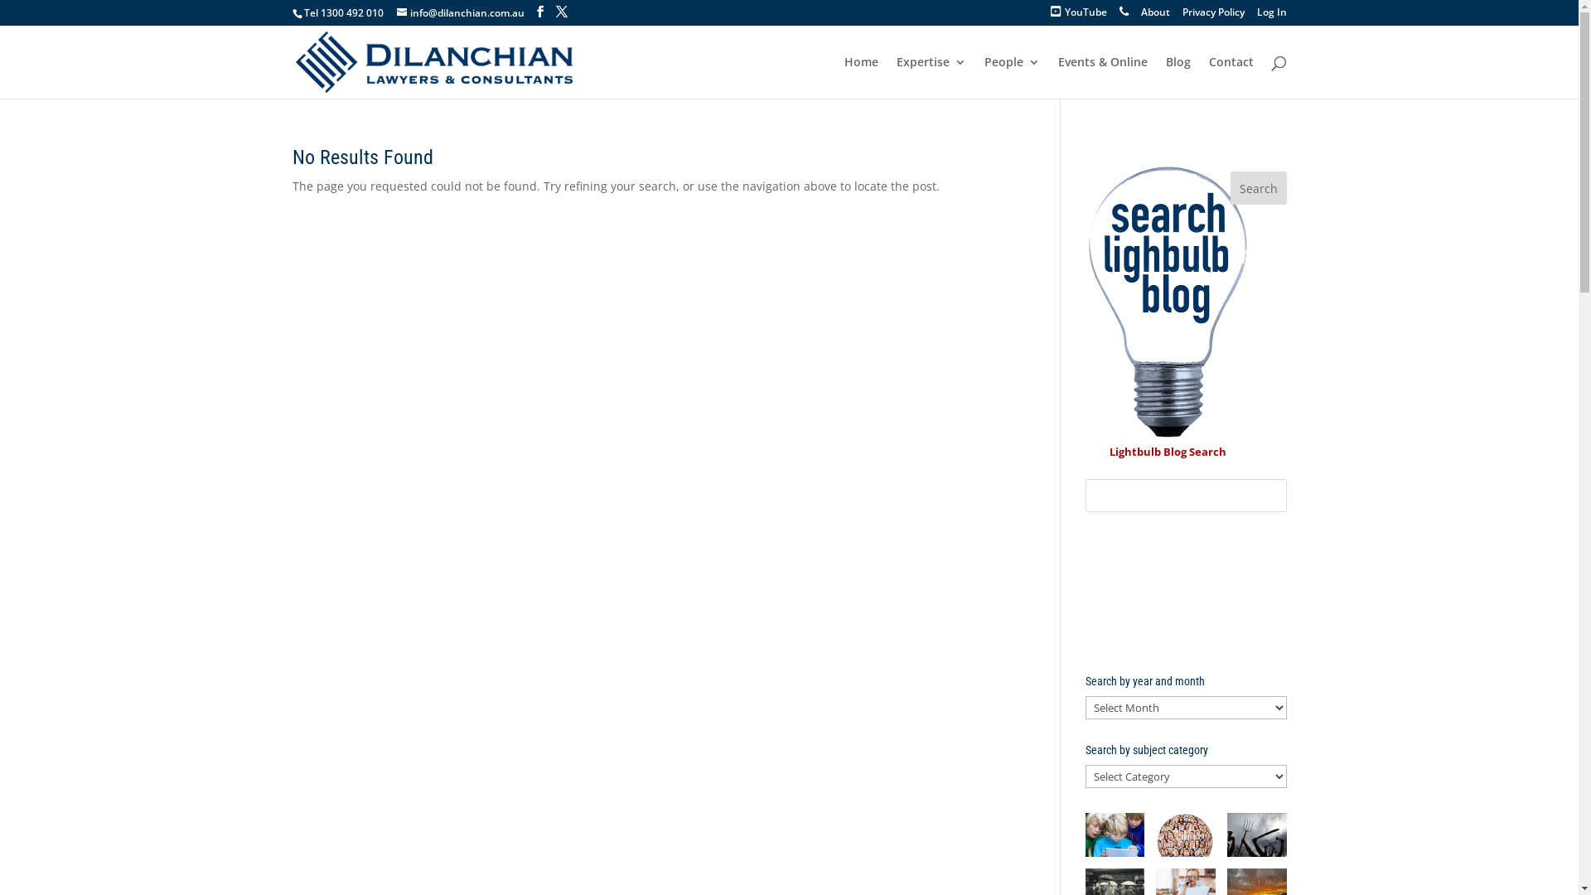 The width and height of the screenshot is (1591, 895). What do you see at coordinates (1155, 17) in the screenshot?
I see `About` at bounding box center [1155, 17].